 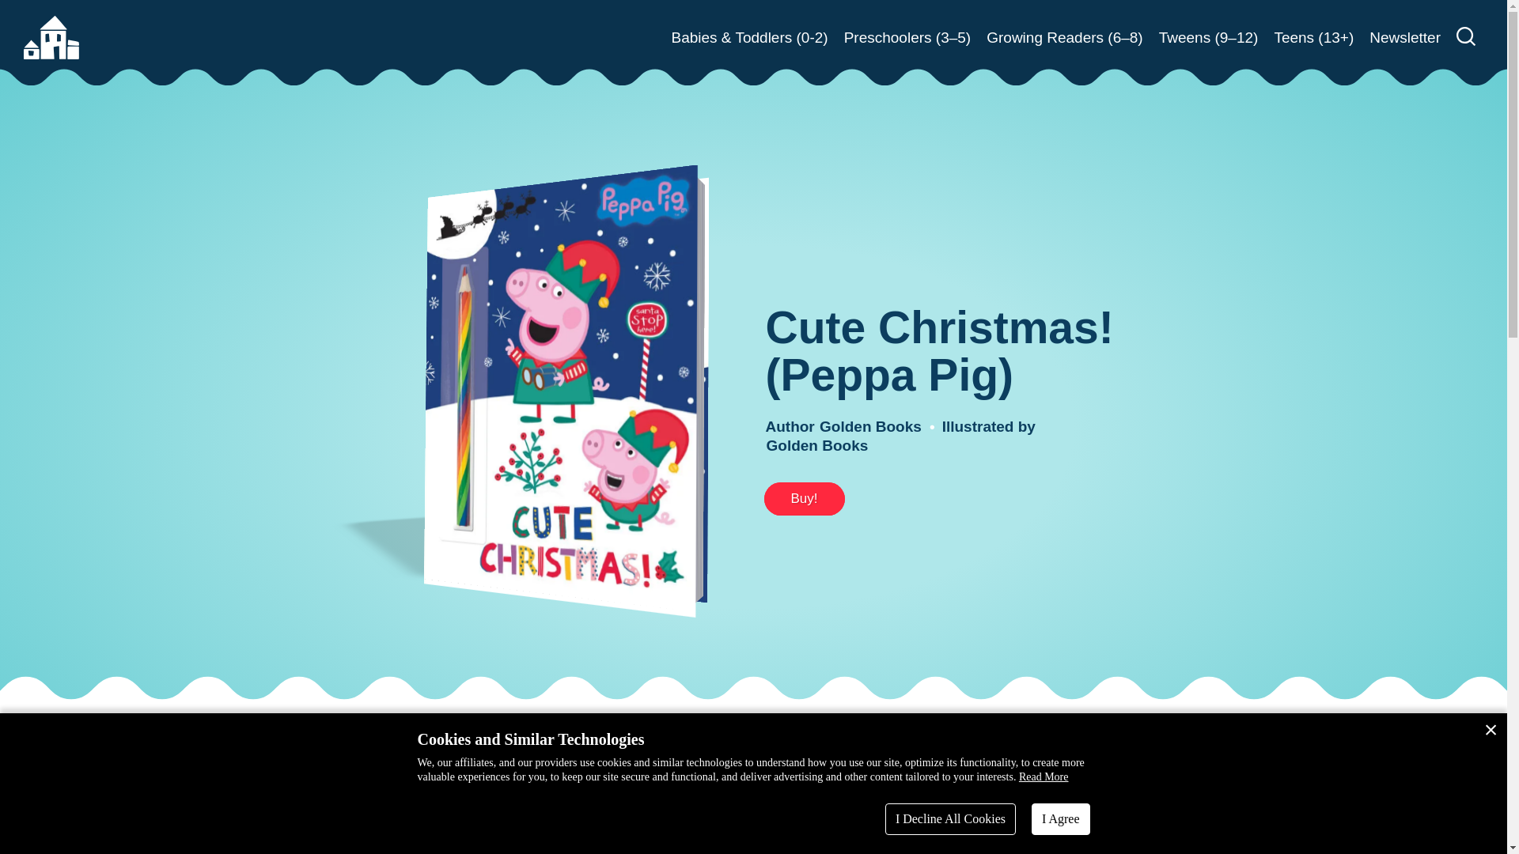 What do you see at coordinates (51, 37) in the screenshot?
I see `Home` at bounding box center [51, 37].